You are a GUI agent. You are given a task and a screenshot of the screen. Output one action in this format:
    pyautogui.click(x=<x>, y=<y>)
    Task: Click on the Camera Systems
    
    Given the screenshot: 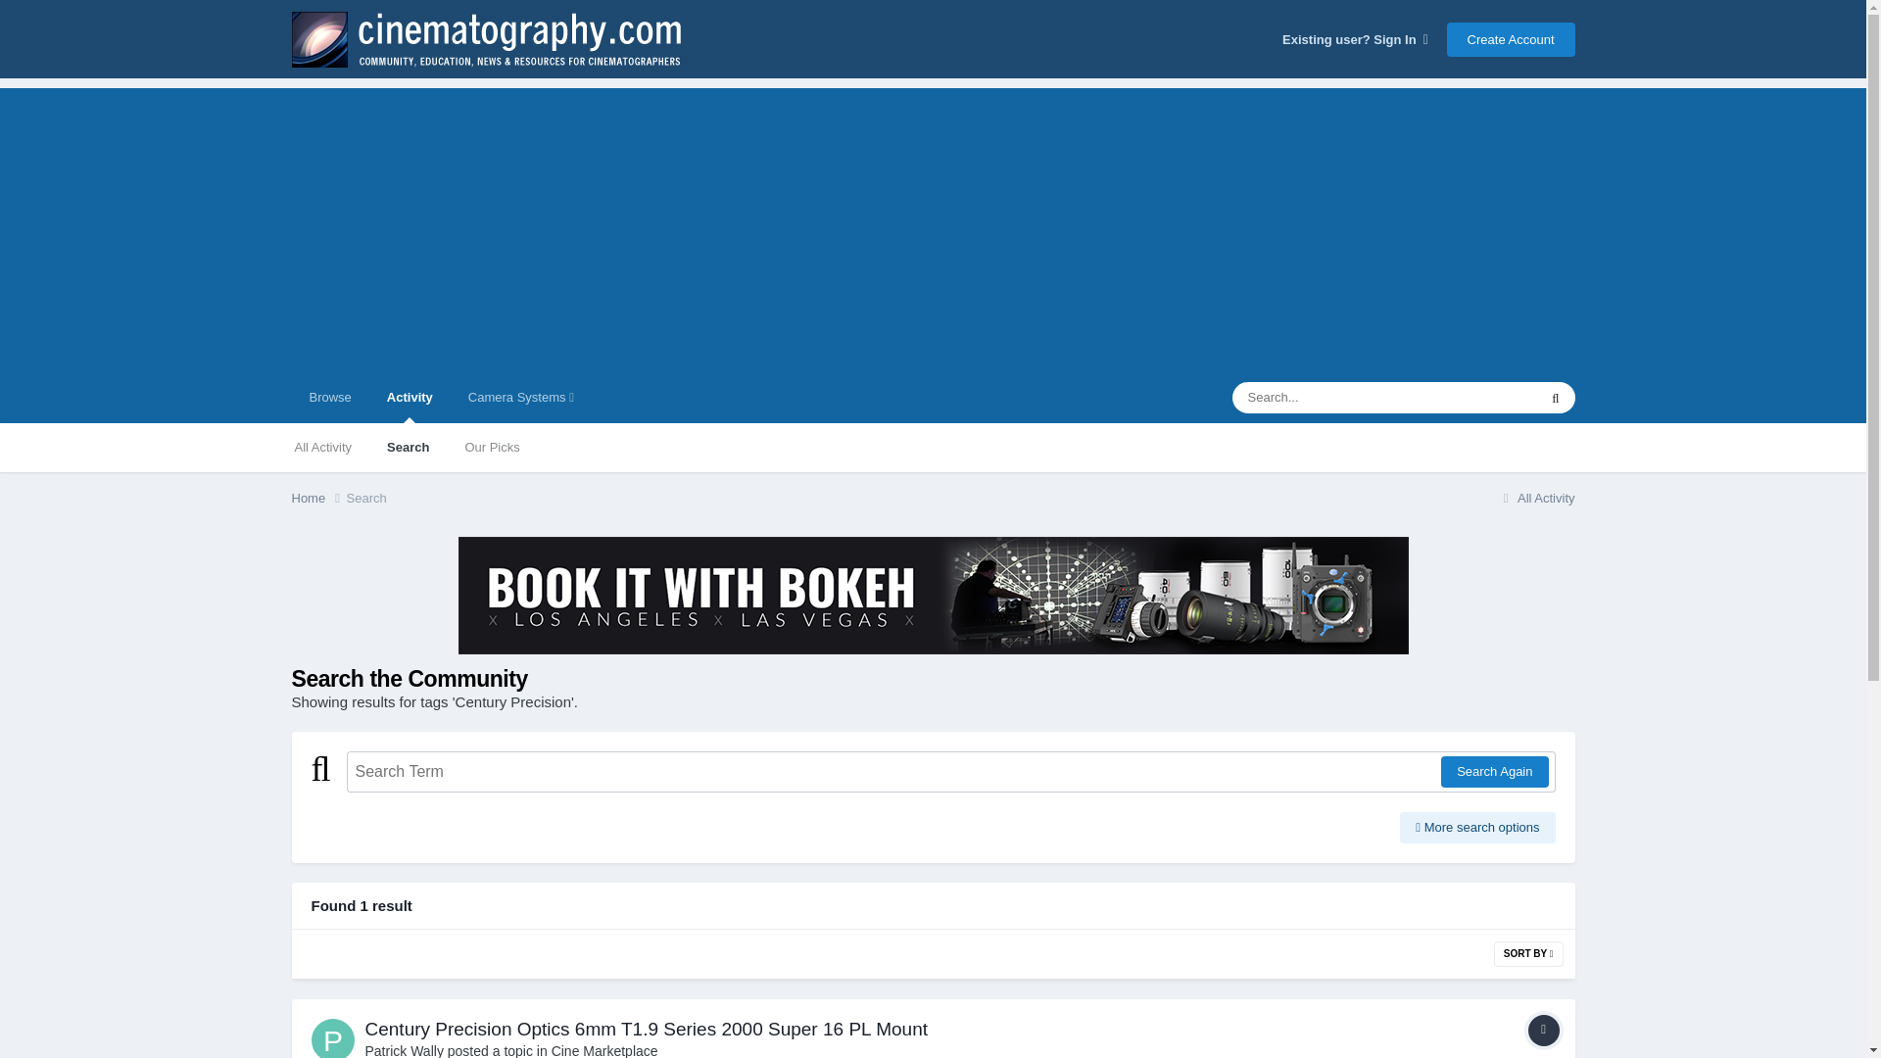 What is the action you would take?
    pyautogui.click(x=521, y=398)
    